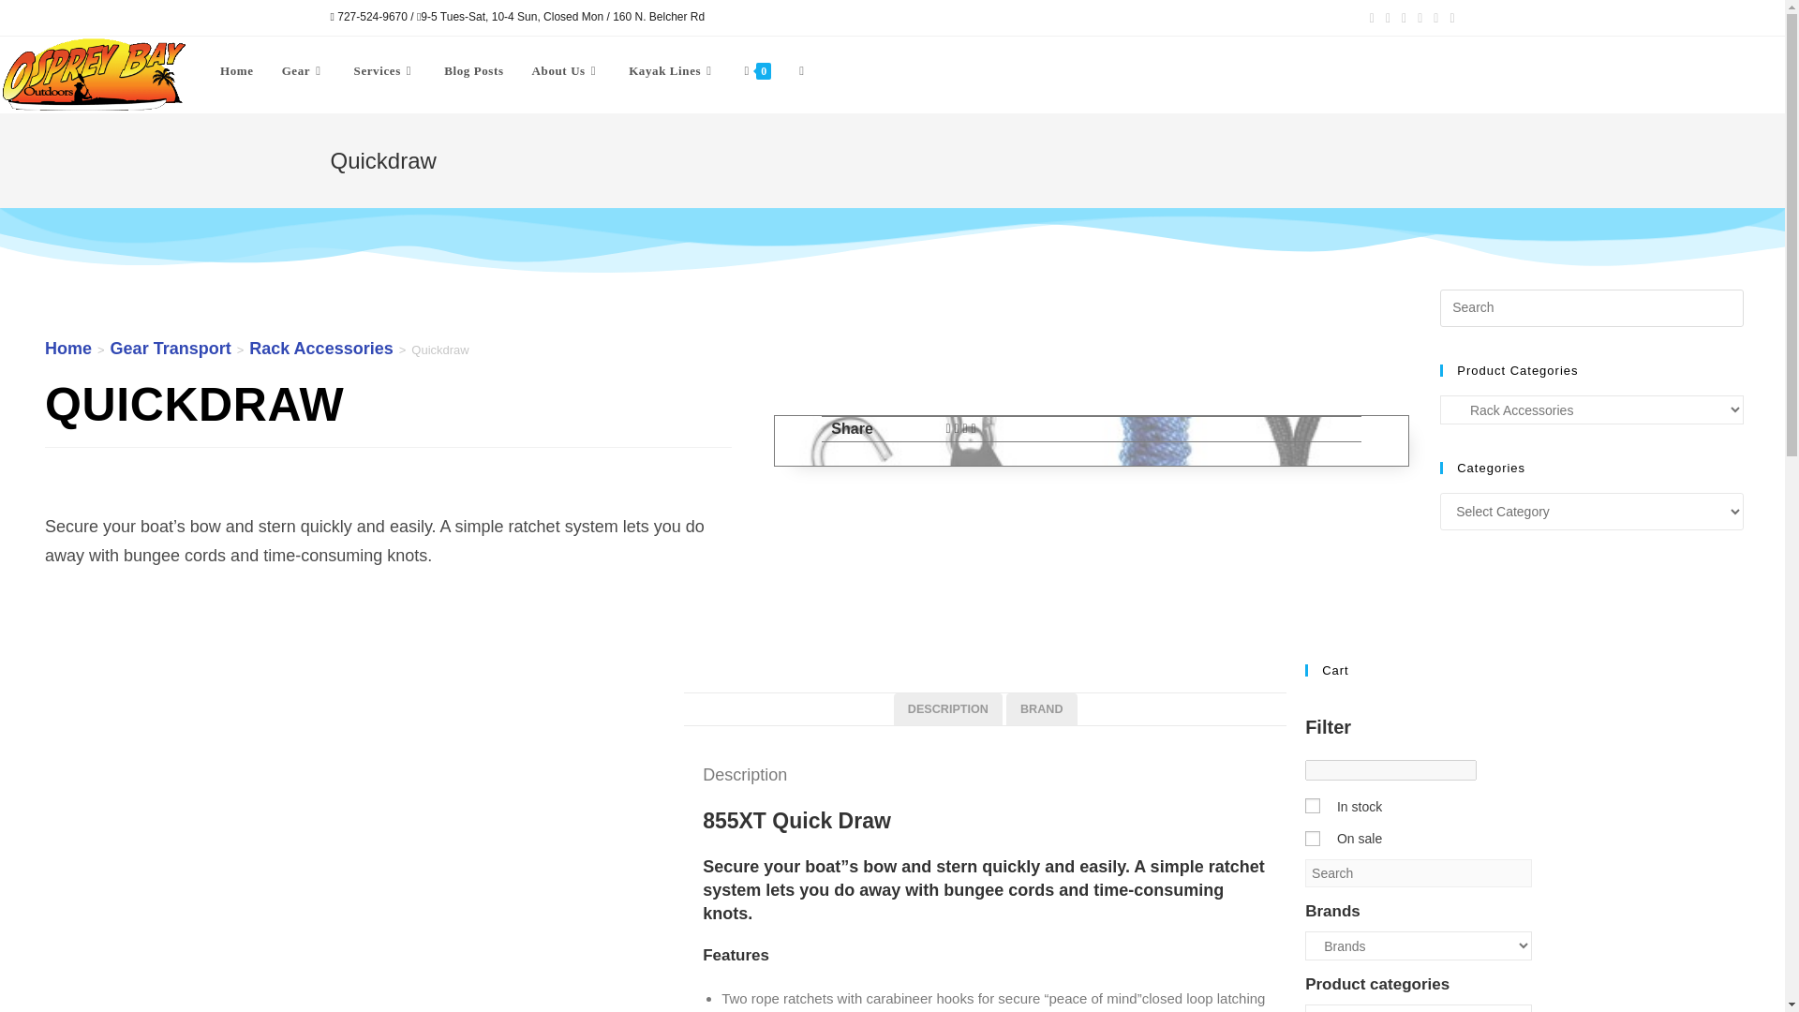 Image resolution: width=1799 pixels, height=1012 pixels. Describe the element at coordinates (237, 71) in the screenshot. I see `Home` at that location.